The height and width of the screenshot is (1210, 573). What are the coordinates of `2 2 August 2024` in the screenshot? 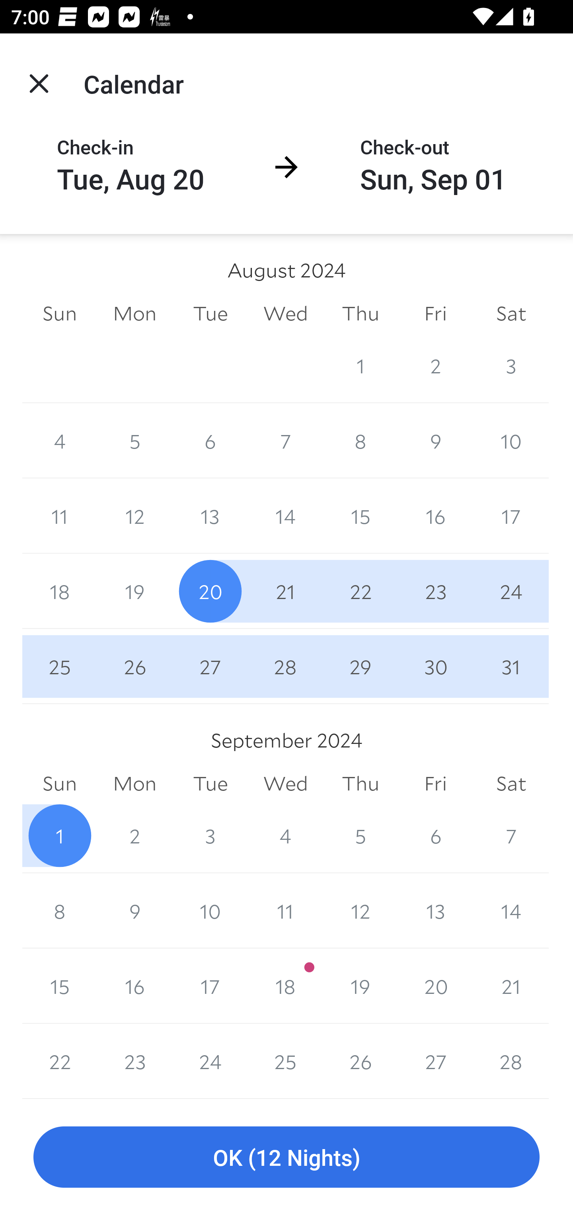 It's located at (435, 365).